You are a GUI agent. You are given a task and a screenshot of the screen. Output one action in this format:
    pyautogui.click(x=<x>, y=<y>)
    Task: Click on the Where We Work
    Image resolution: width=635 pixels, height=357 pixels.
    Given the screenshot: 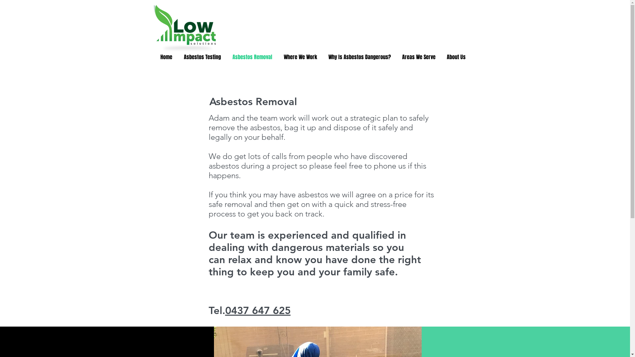 What is the action you would take?
    pyautogui.click(x=300, y=57)
    